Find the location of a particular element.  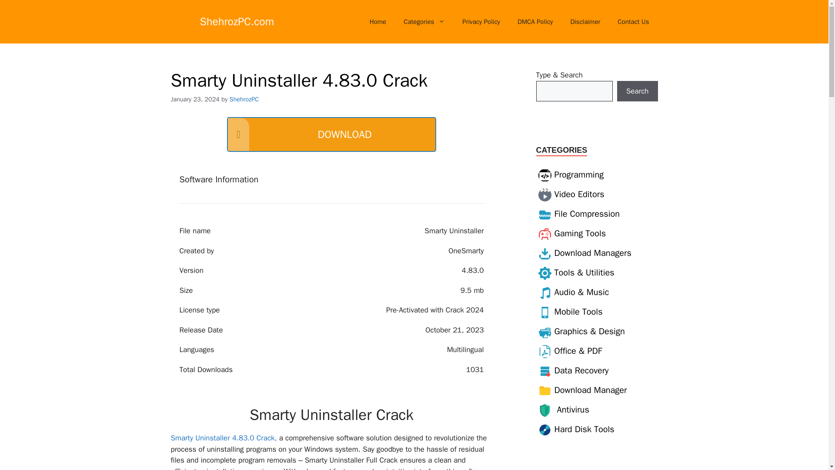

Categories is located at coordinates (424, 22).